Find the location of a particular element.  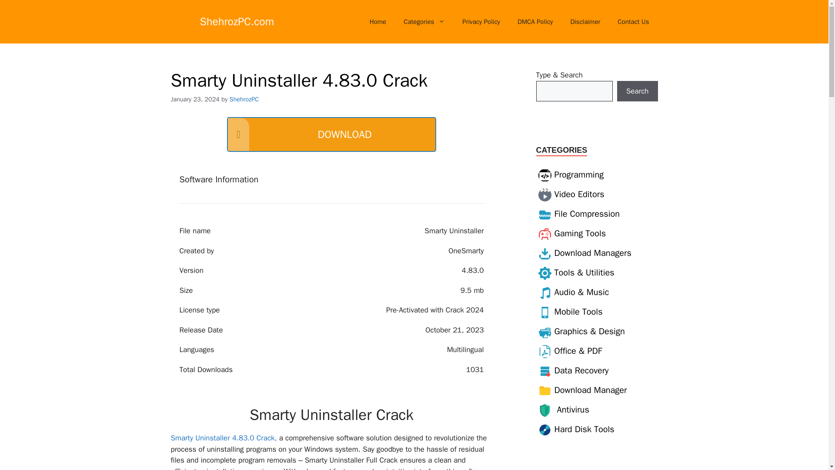

Categories is located at coordinates (424, 22).